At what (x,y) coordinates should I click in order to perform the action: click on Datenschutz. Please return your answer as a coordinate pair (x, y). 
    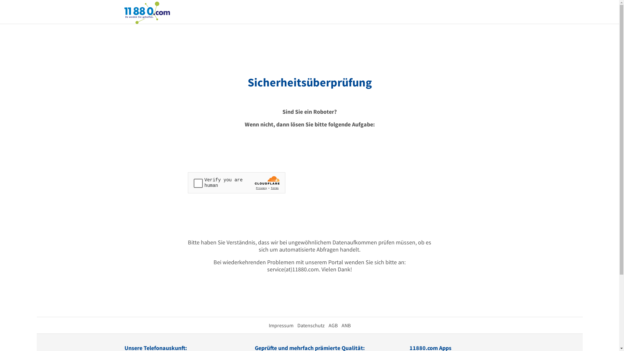
    Looking at the image, I should click on (311, 325).